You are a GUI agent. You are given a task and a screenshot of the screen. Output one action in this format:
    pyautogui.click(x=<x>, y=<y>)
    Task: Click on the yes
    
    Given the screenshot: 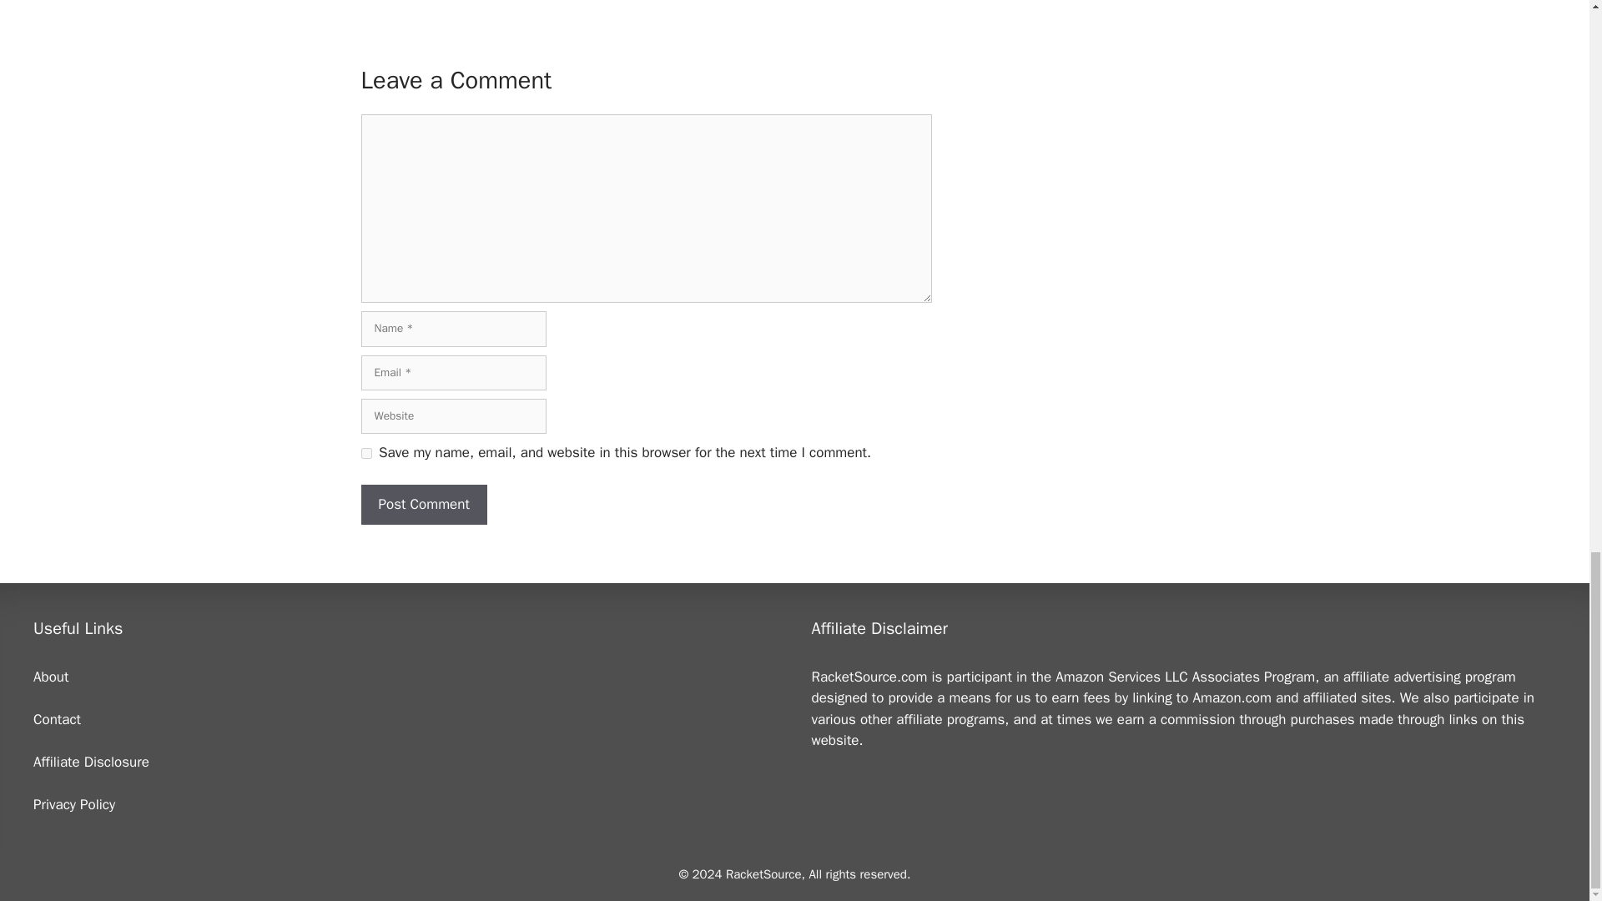 What is the action you would take?
    pyautogui.click(x=365, y=452)
    